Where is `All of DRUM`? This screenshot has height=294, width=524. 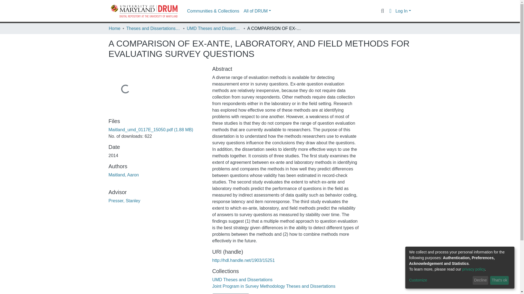
All of DRUM is located at coordinates (257, 11).